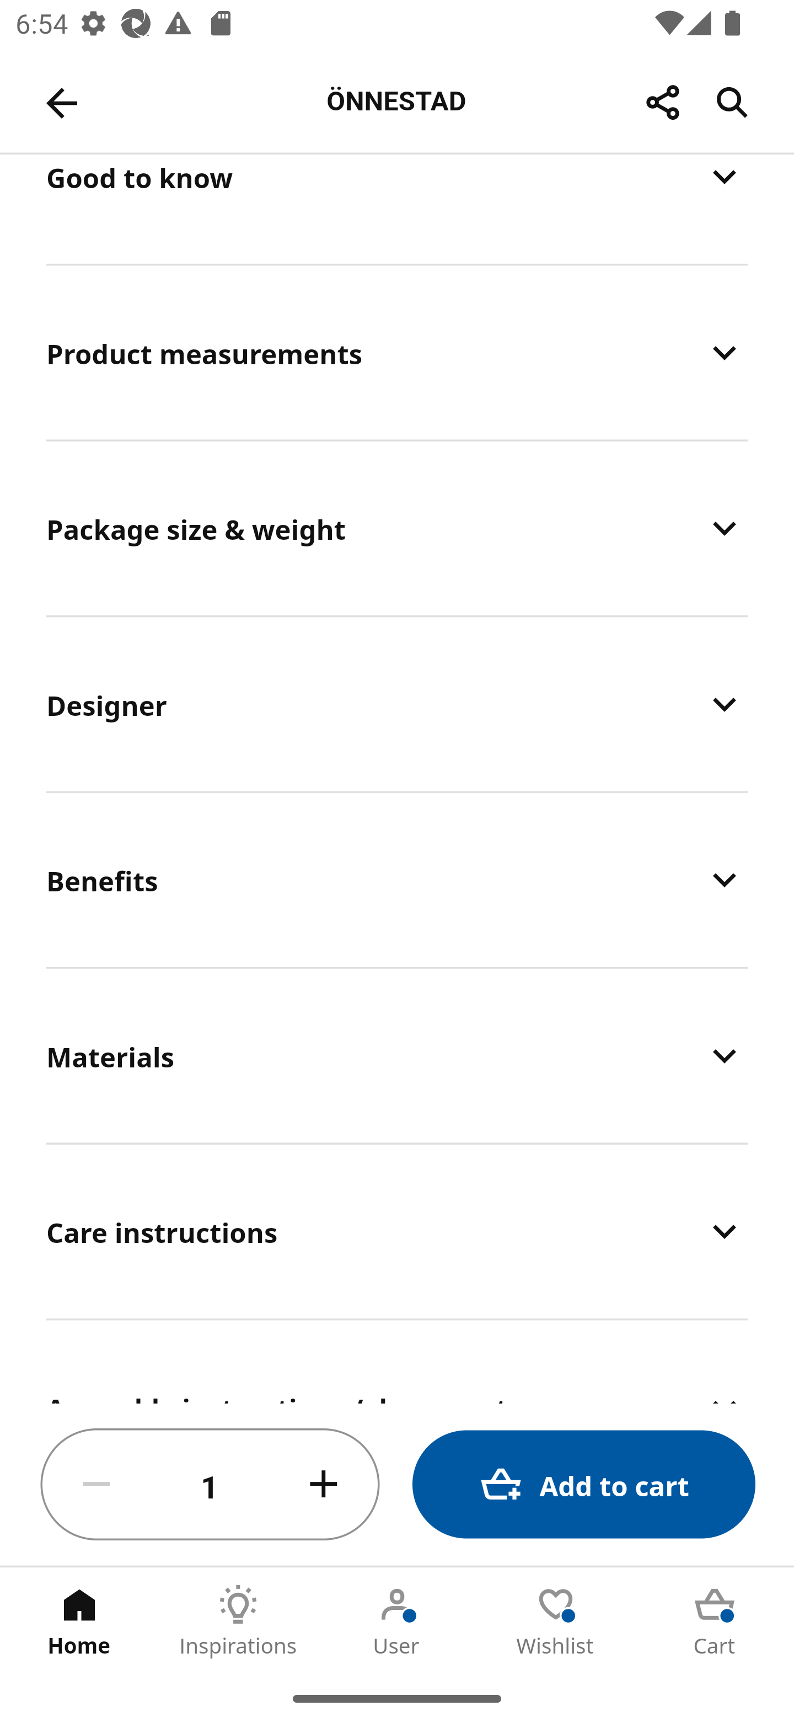  Describe the element at coordinates (210, 1485) in the screenshot. I see `1` at that location.